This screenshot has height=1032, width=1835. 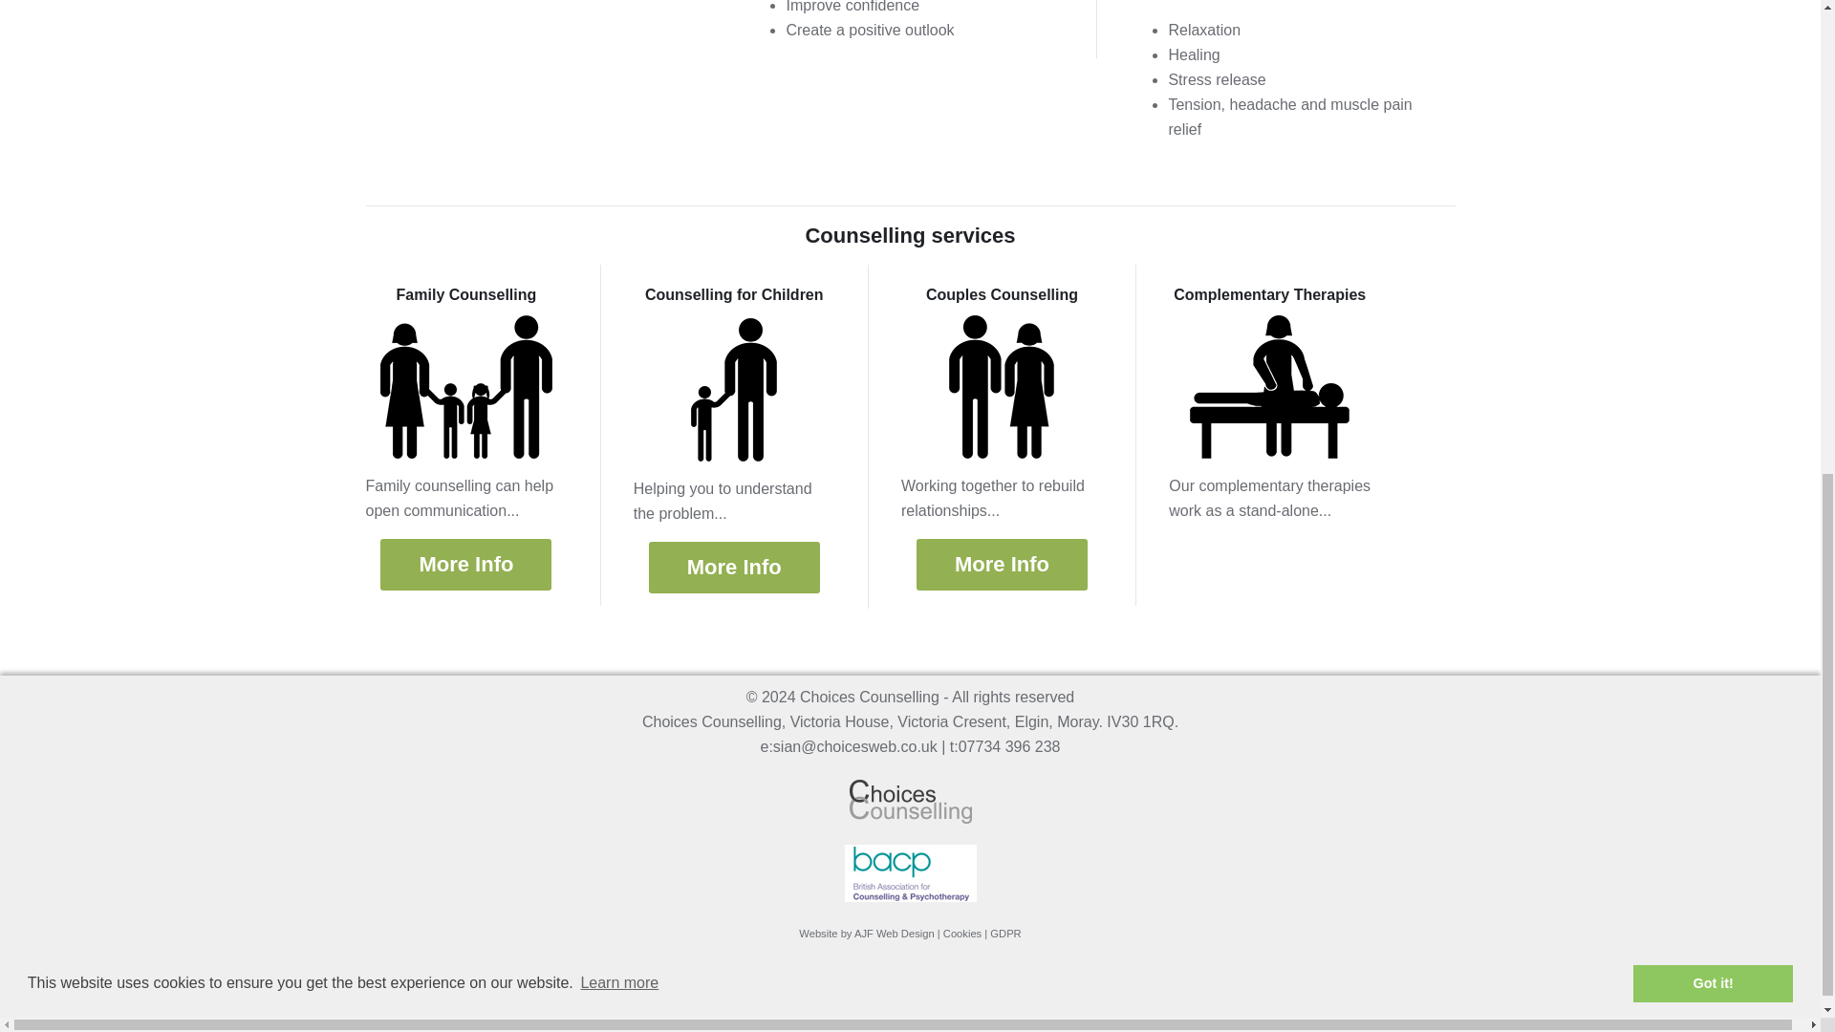 I want to click on 07734 396 238, so click(x=1009, y=746).